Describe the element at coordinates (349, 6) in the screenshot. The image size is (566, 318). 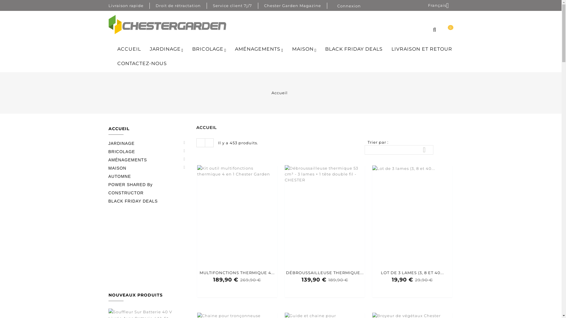
I see `Connexion` at that location.